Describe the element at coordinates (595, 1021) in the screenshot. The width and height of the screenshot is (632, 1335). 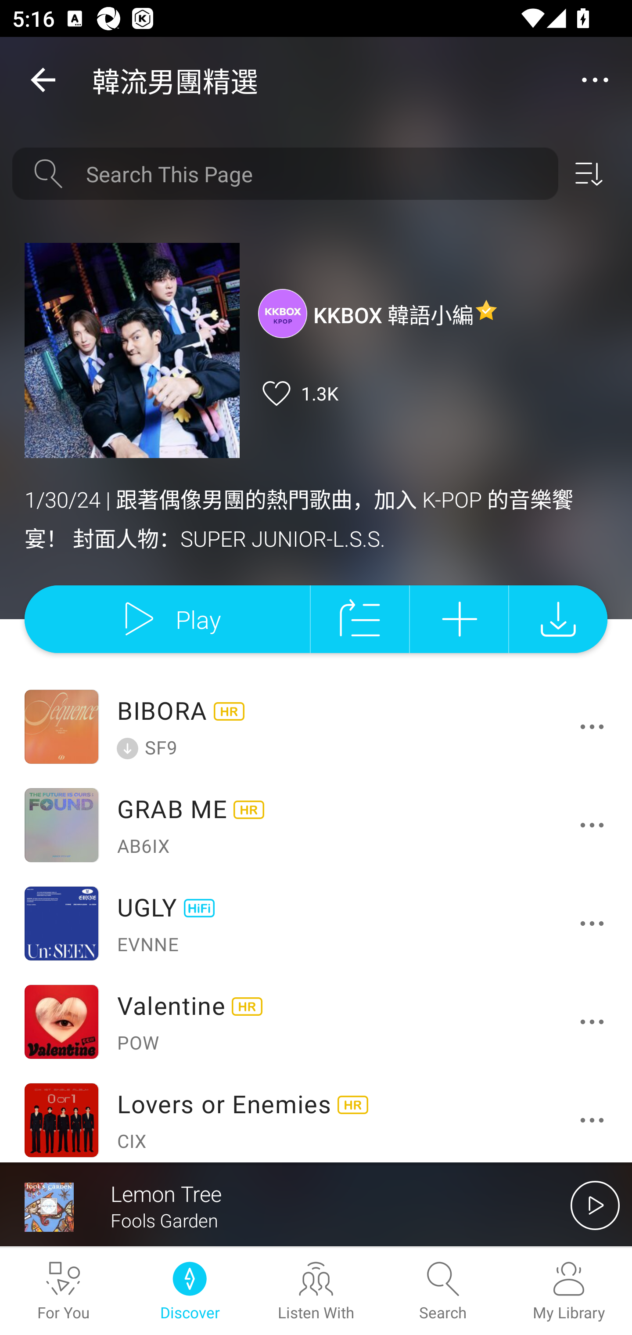
I see `更多操作選項` at that location.